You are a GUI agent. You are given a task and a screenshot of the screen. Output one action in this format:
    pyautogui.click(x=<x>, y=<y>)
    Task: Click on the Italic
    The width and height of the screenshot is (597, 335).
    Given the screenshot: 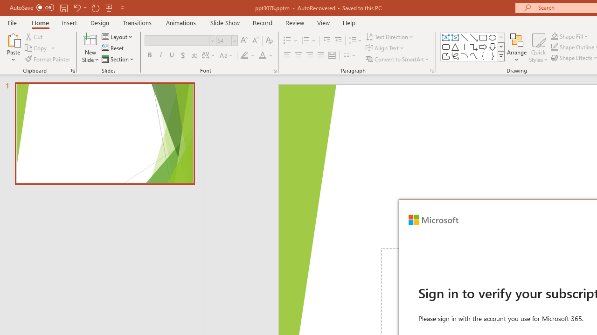 What is the action you would take?
    pyautogui.click(x=160, y=56)
    